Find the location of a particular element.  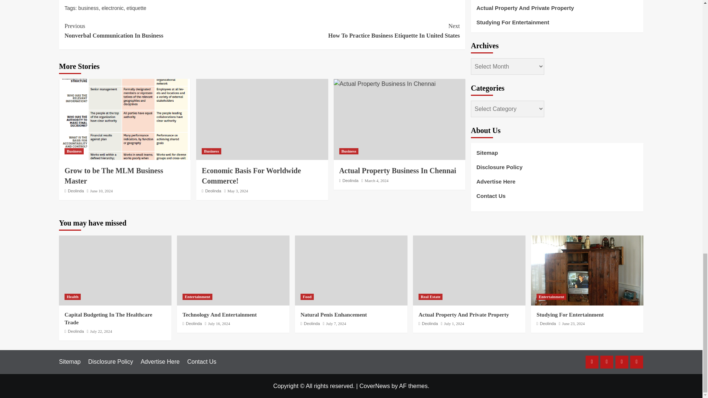

electronic is located at coordinates (136, 8).